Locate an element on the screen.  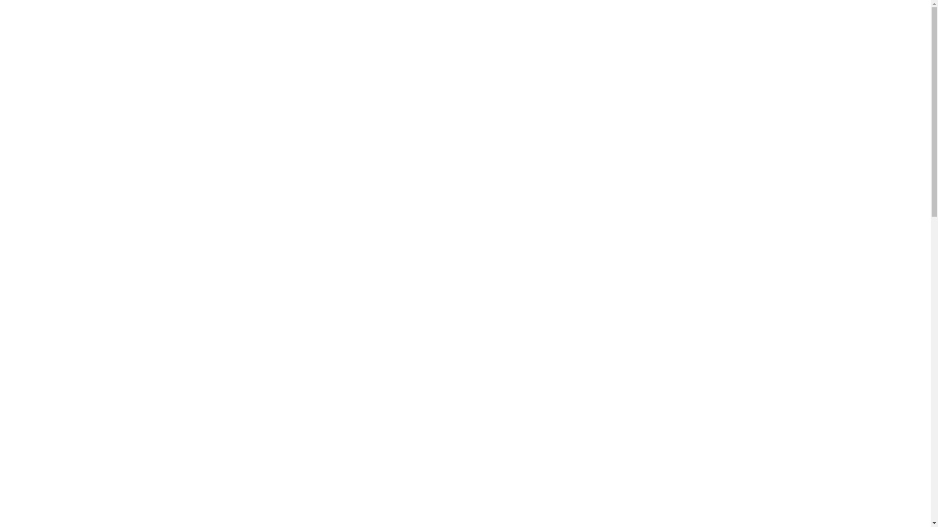
The Importance of Typography In Branding is located at coordinates (657, 324).